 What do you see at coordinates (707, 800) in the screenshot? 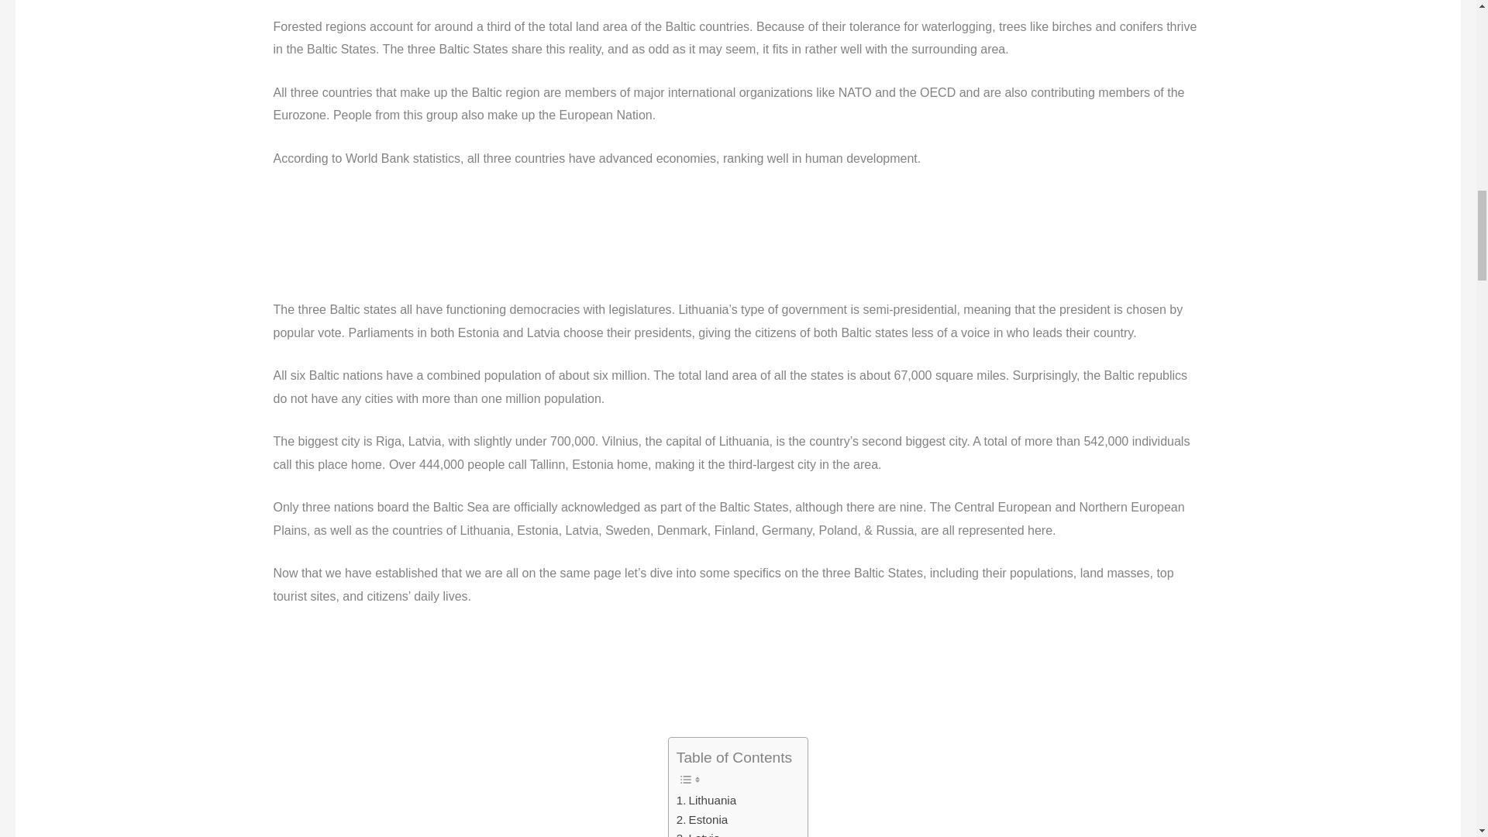
I see `Lithuania` at bounding box center [707, 800].